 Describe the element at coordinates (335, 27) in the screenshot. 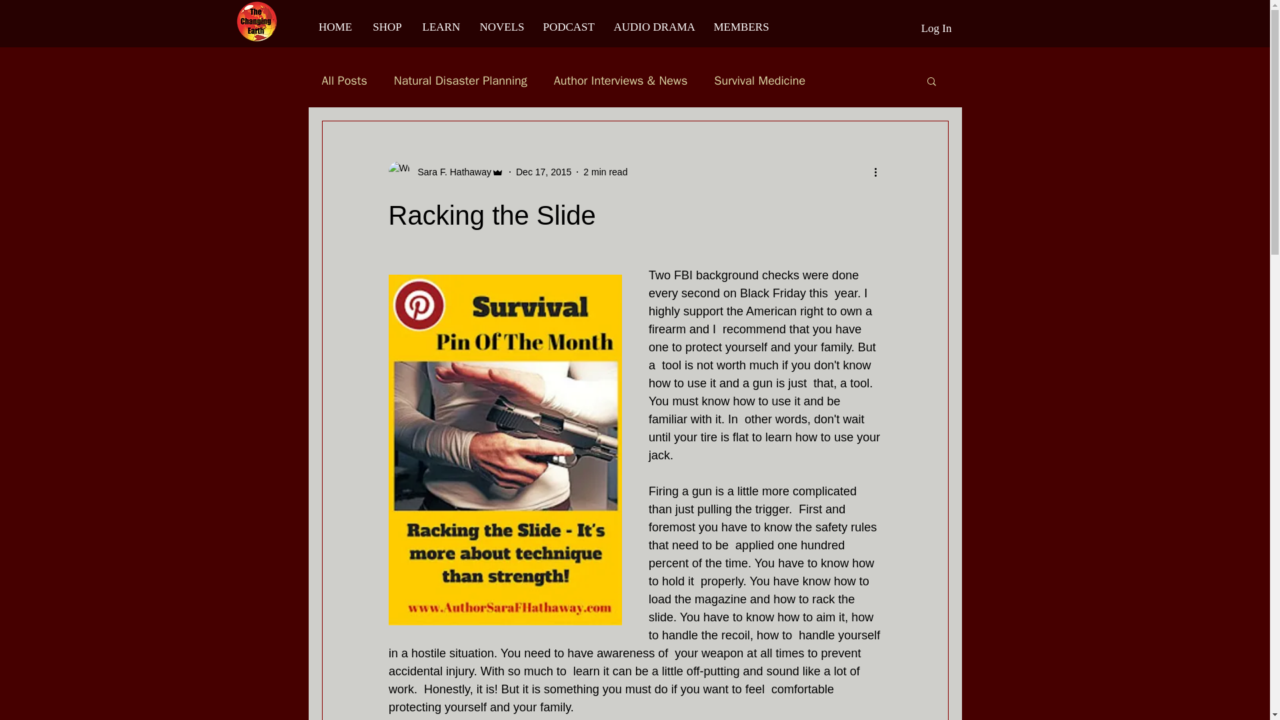

I see `HOME` at that location.